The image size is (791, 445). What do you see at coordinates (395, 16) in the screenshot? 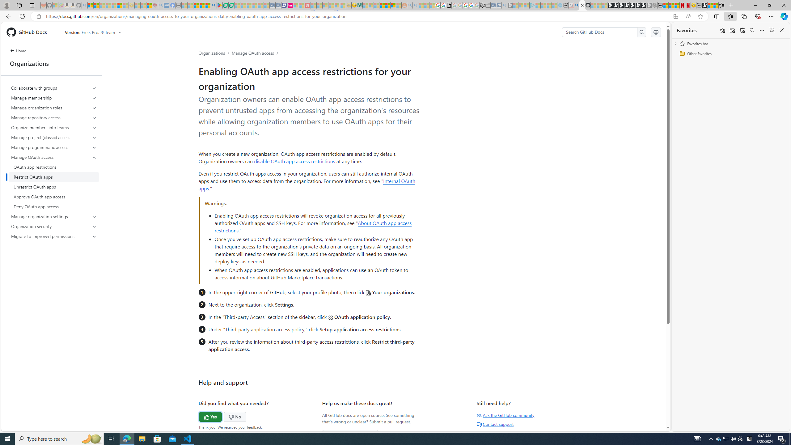
I see `App bar` at bounding box center [395, 16].